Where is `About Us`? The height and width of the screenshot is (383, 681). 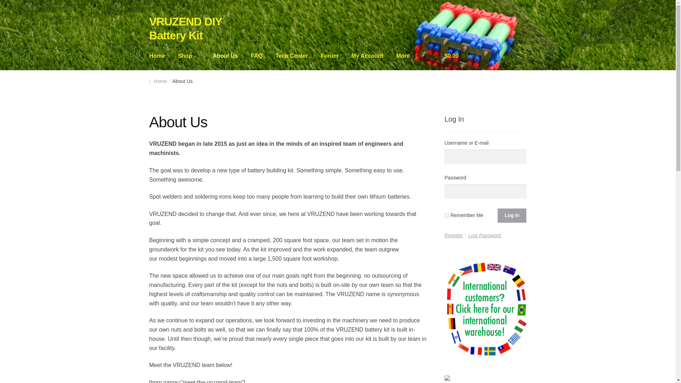 About Us is located at coordinates (225, 56).